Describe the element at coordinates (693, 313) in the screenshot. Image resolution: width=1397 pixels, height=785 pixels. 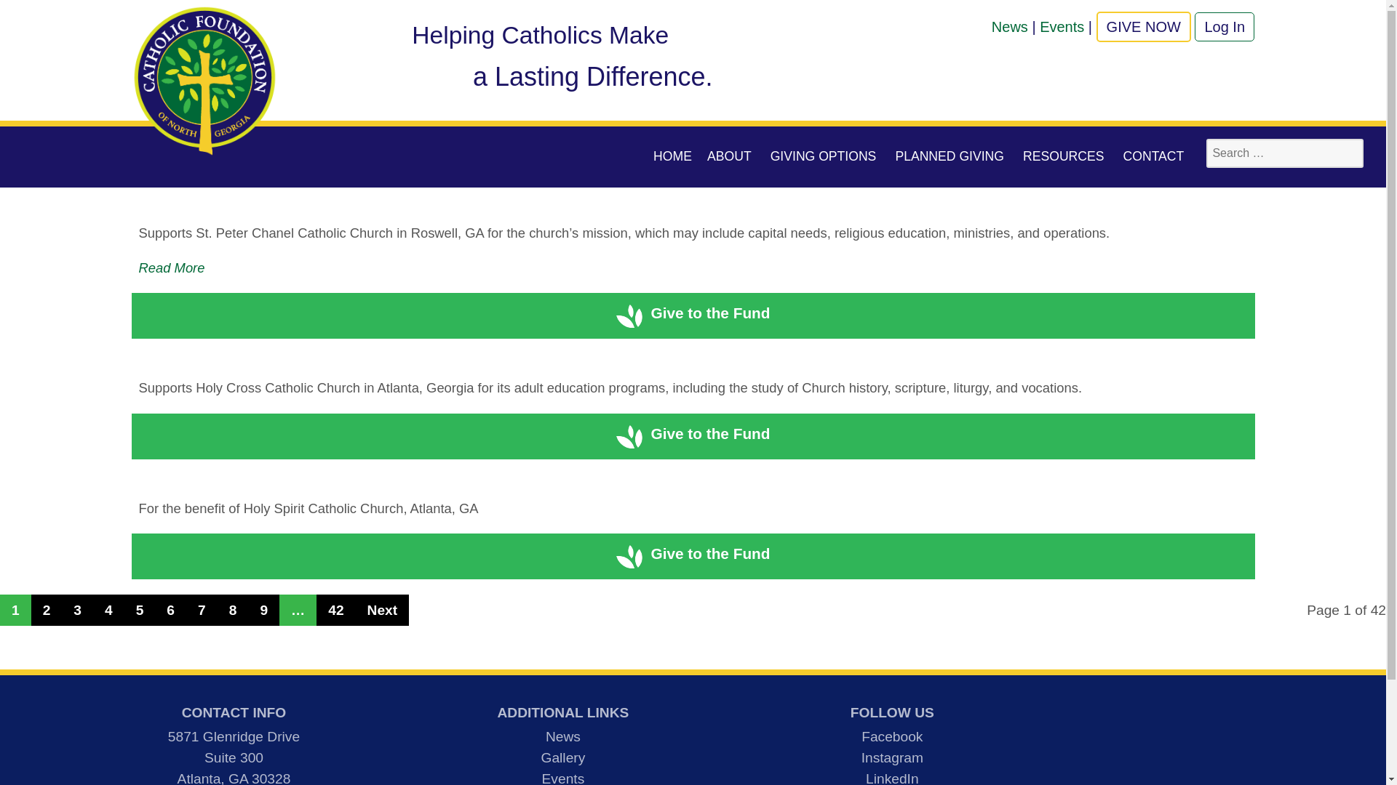
I see `Give to the Fund` at that location.